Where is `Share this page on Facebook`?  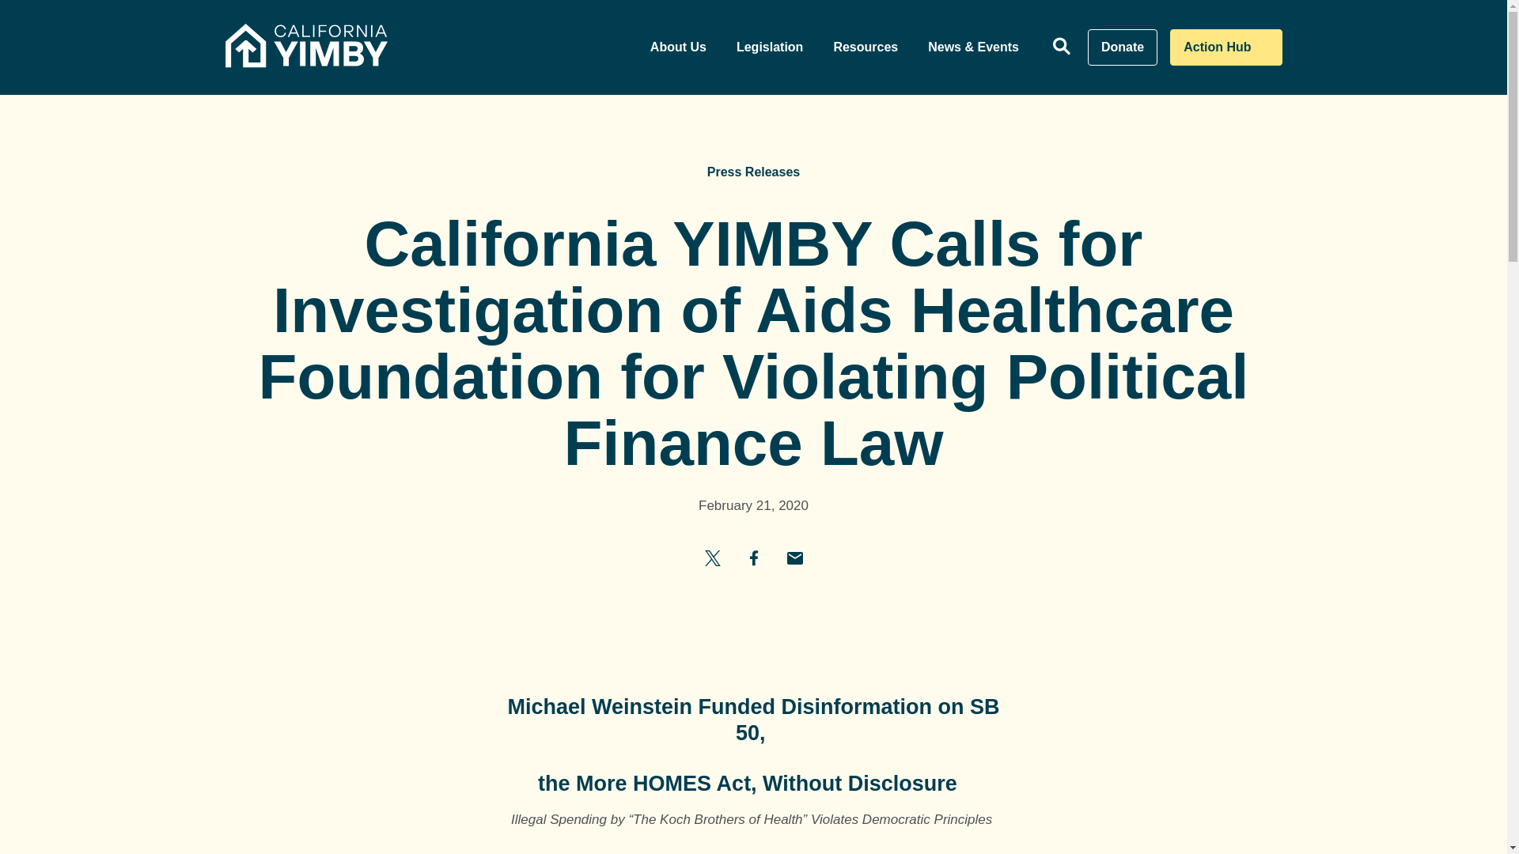 Share this page on Facebook is located at coordinates (770, 47).